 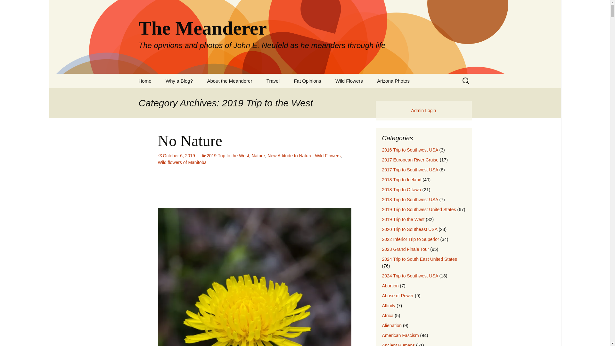 I want to click on Arizona Photos, so click(x=393, y=81).